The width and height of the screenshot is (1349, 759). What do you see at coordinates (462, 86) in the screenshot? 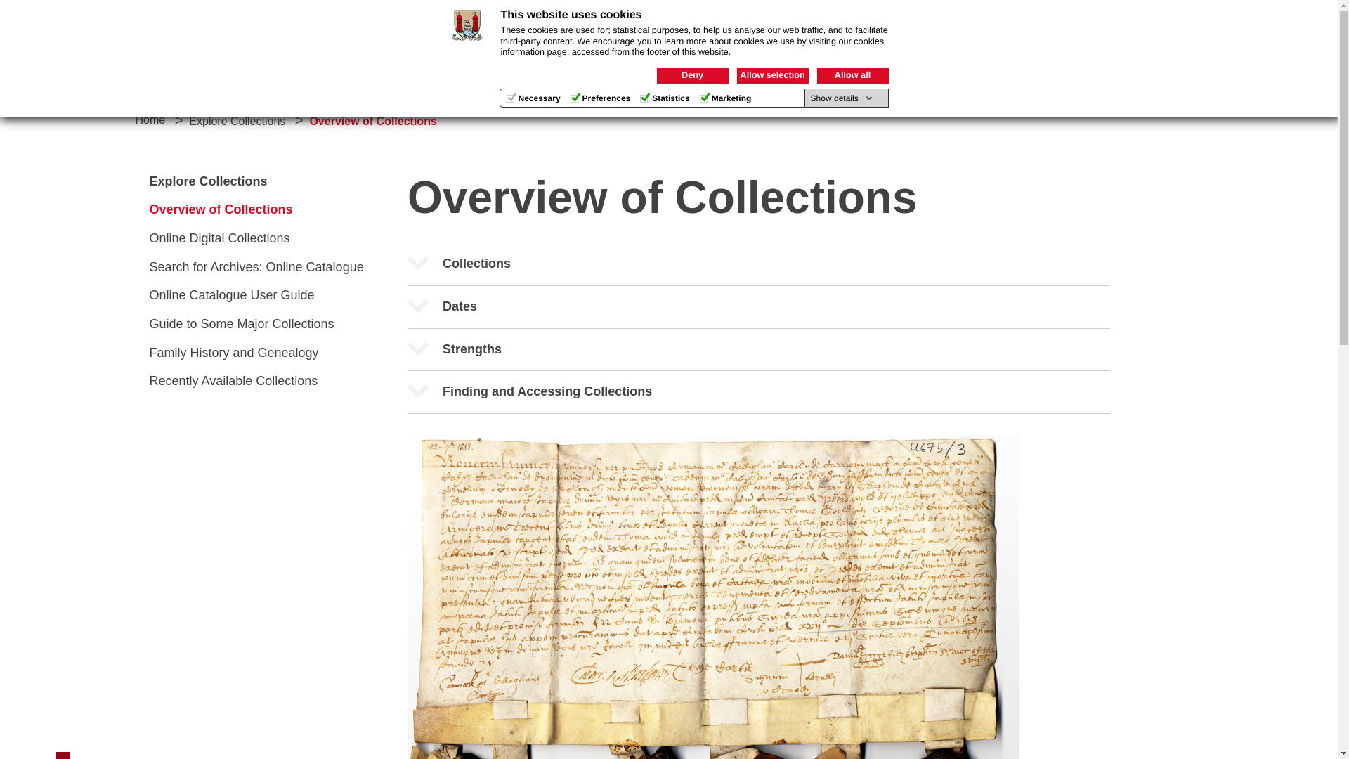
I see `Explore Collections` at bounding box center [462, 86].